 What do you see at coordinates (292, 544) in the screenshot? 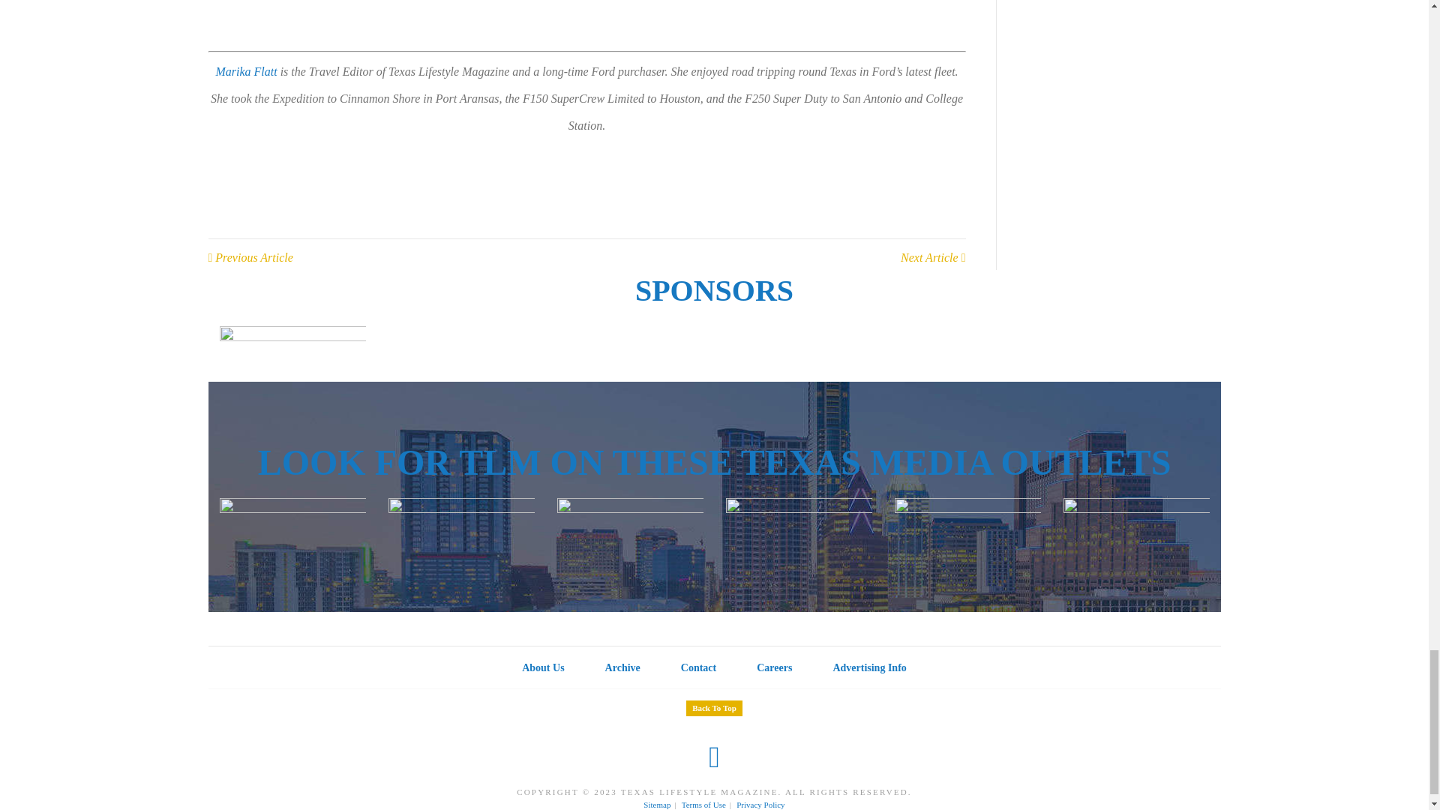
I see `Daytime` at bounding box center [292, 544].